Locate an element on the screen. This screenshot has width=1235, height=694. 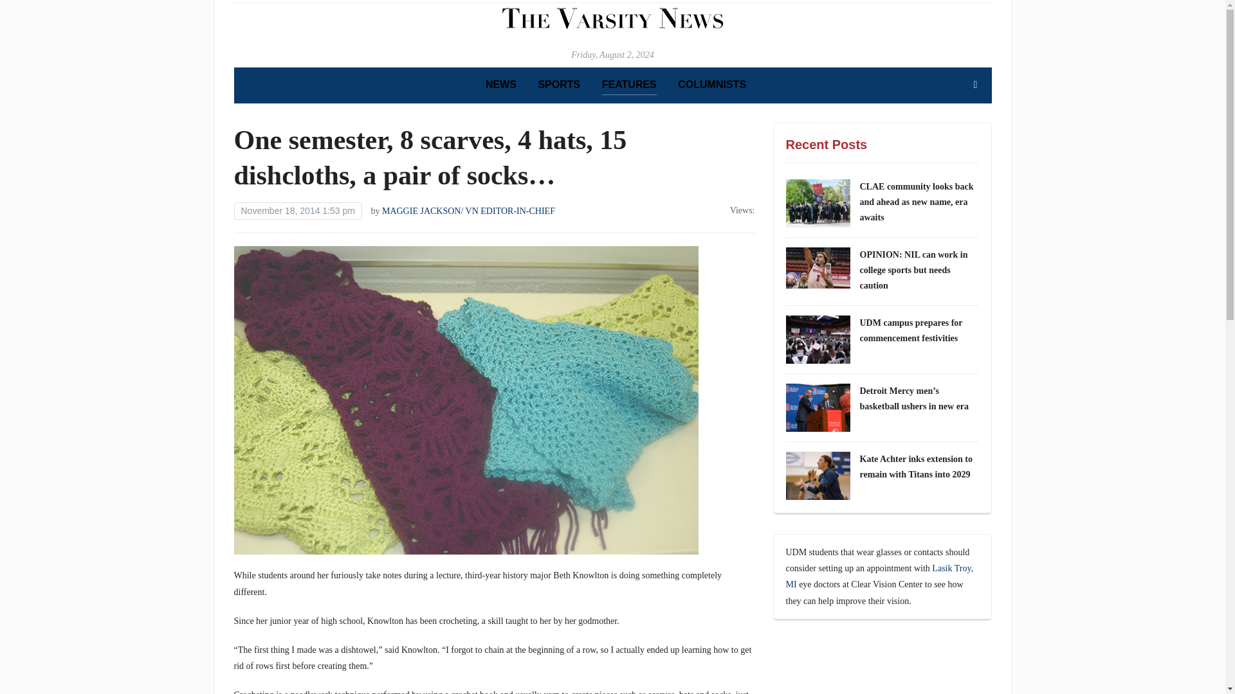
Search is located at coordinates (975, 85).